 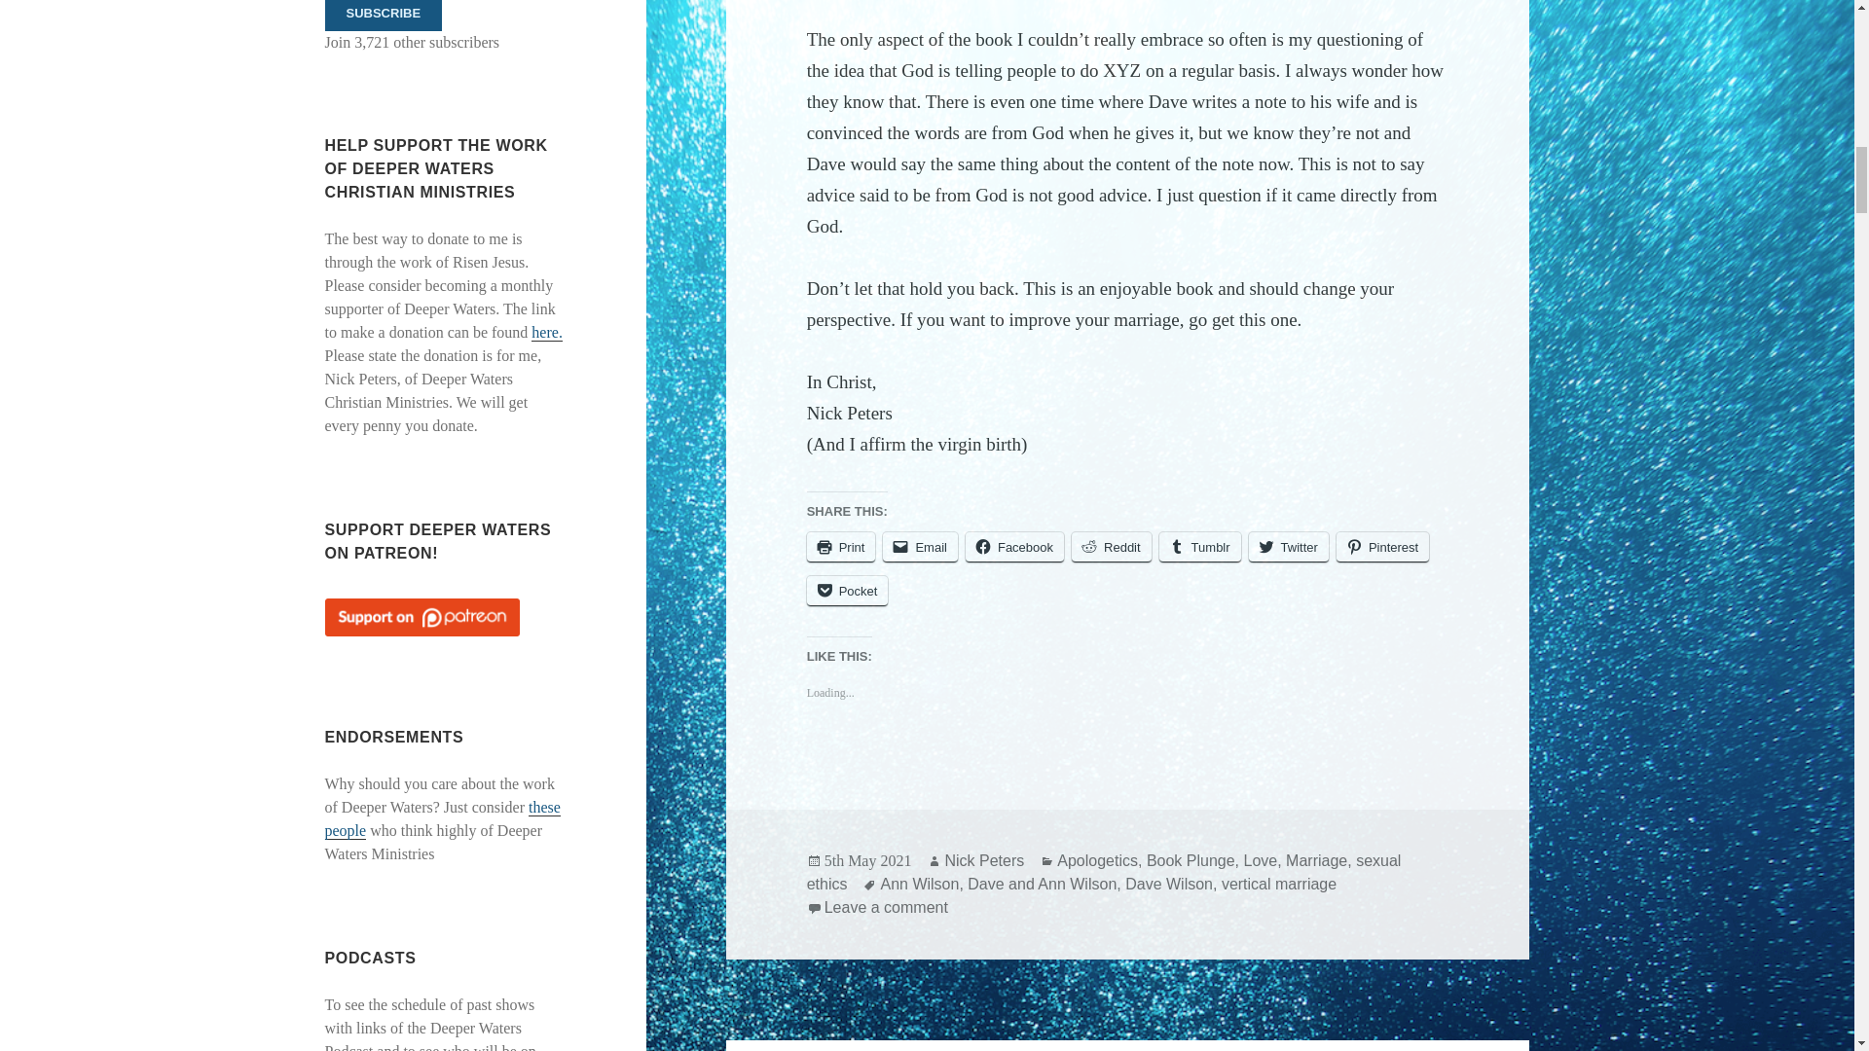 What do you see at coordinates (848, 591) in the screenshot?
I see `Click to share on Pocket` at bounding box center [848, 591].